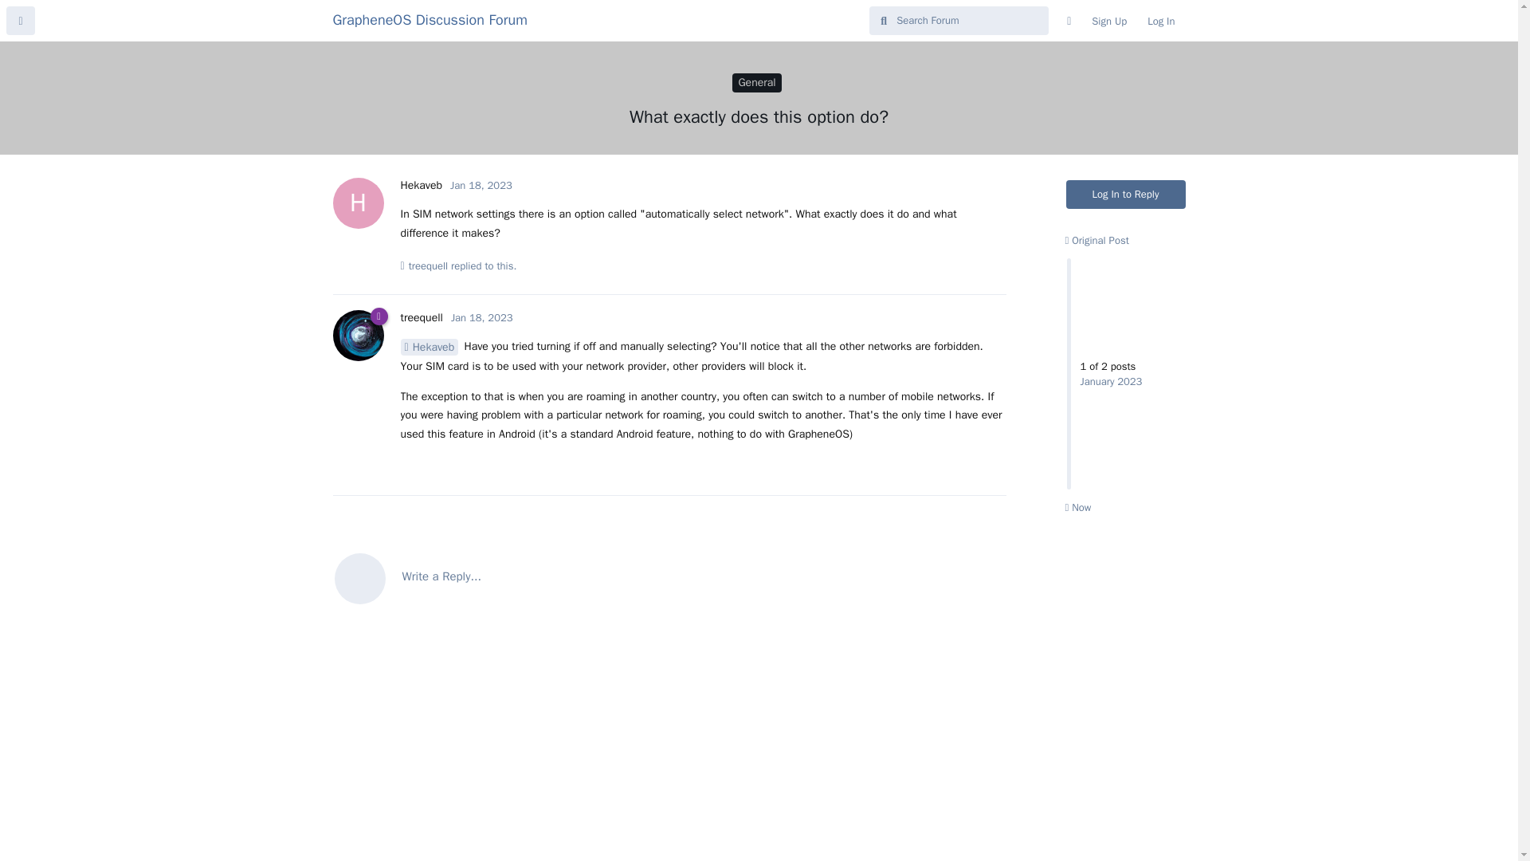 This screenshot has height=861, width=1530. I want to click on Wednesday, January 18, 2023 10:04 PM, so click(481, 317).